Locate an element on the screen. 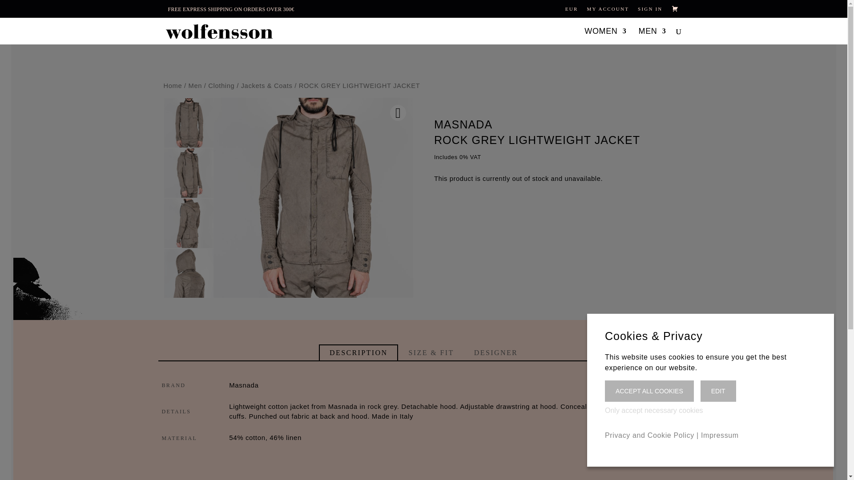  MEN is located at coordinates (652, 32).